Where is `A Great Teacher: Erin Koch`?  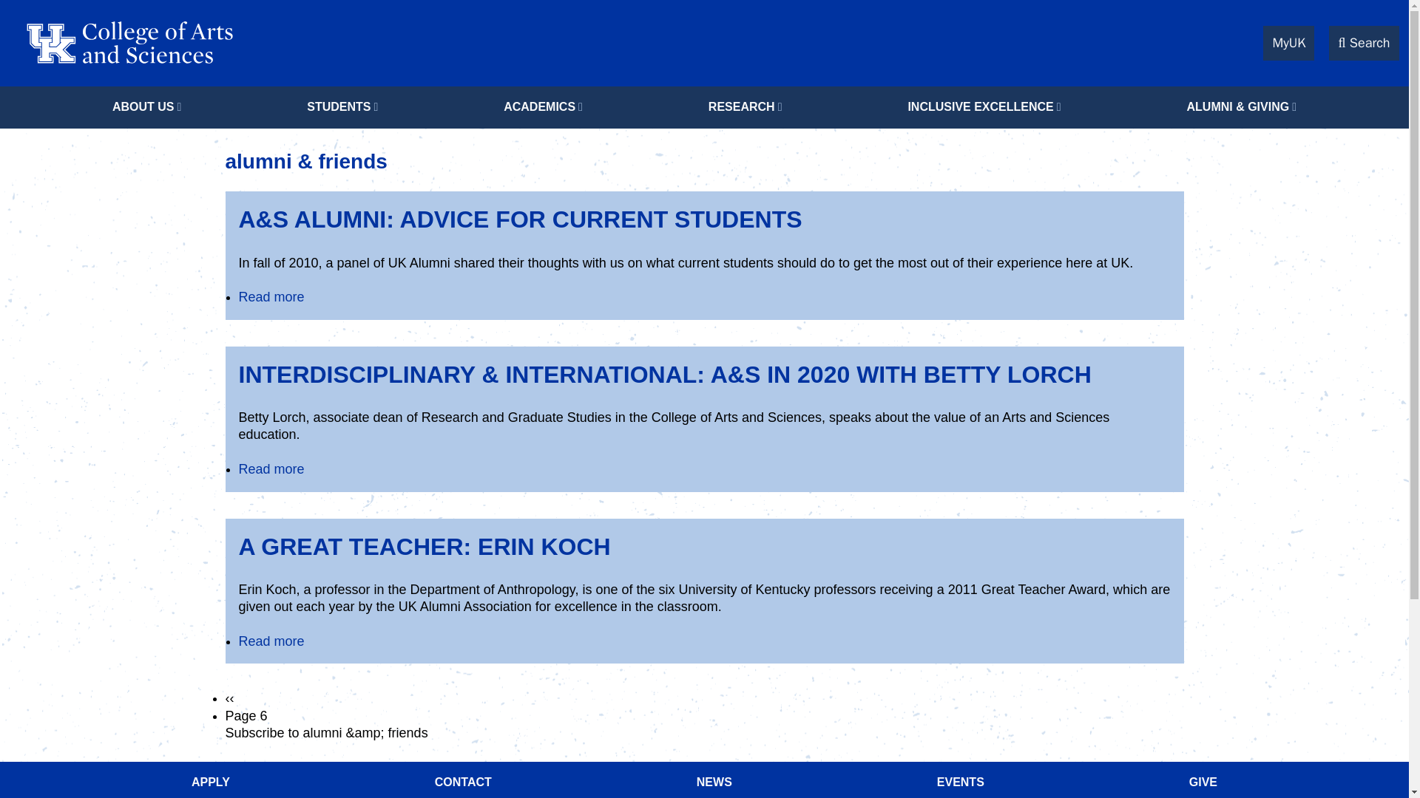
A Great Teacher: Erin Koch is located at coordinates (271, 641).